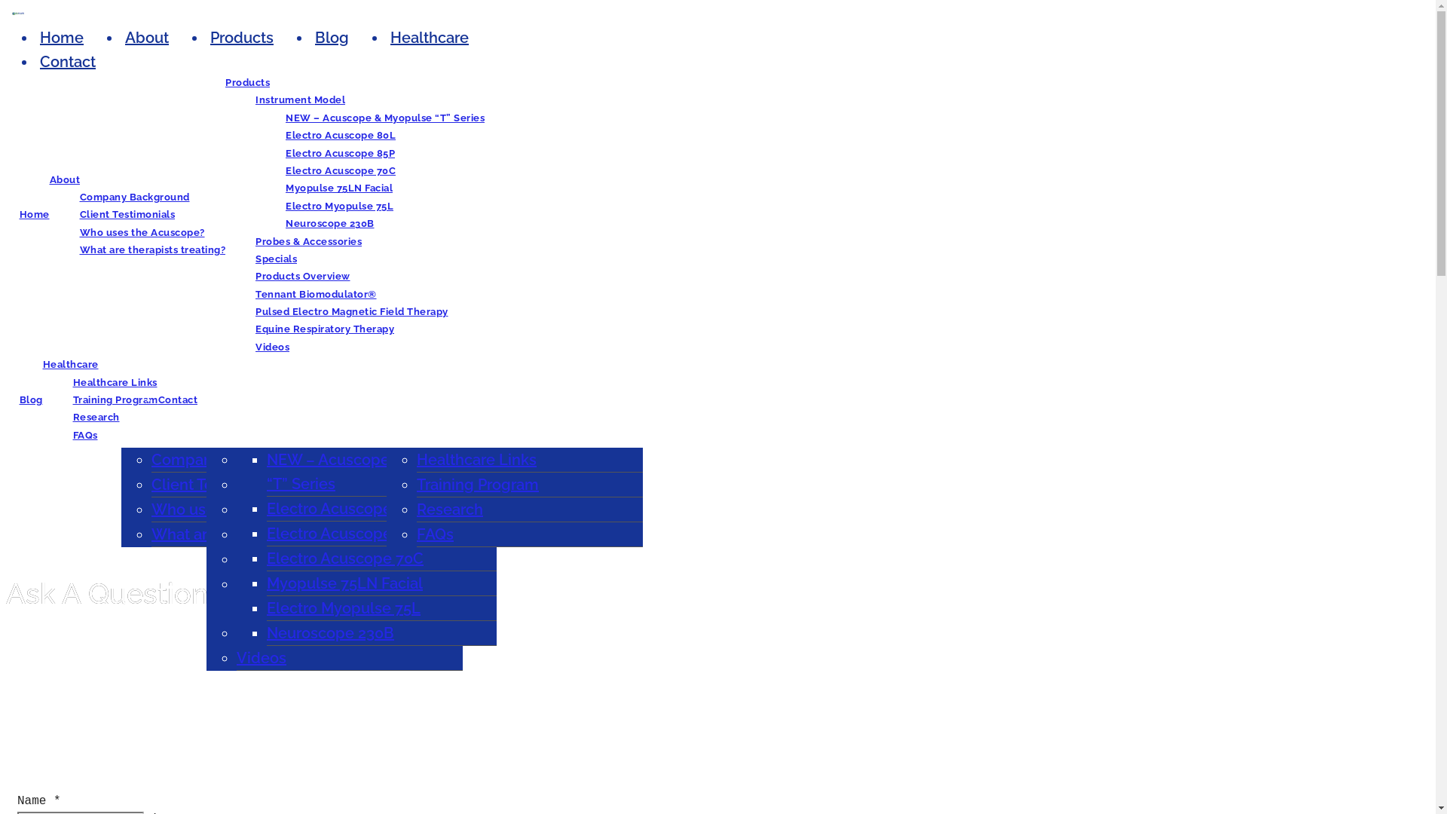 The image size is (1447, 814). What do you see at coordinates (330, 223) in the screenshot?
I see `Neuroscope 230B` at bounding box center [330, 223].